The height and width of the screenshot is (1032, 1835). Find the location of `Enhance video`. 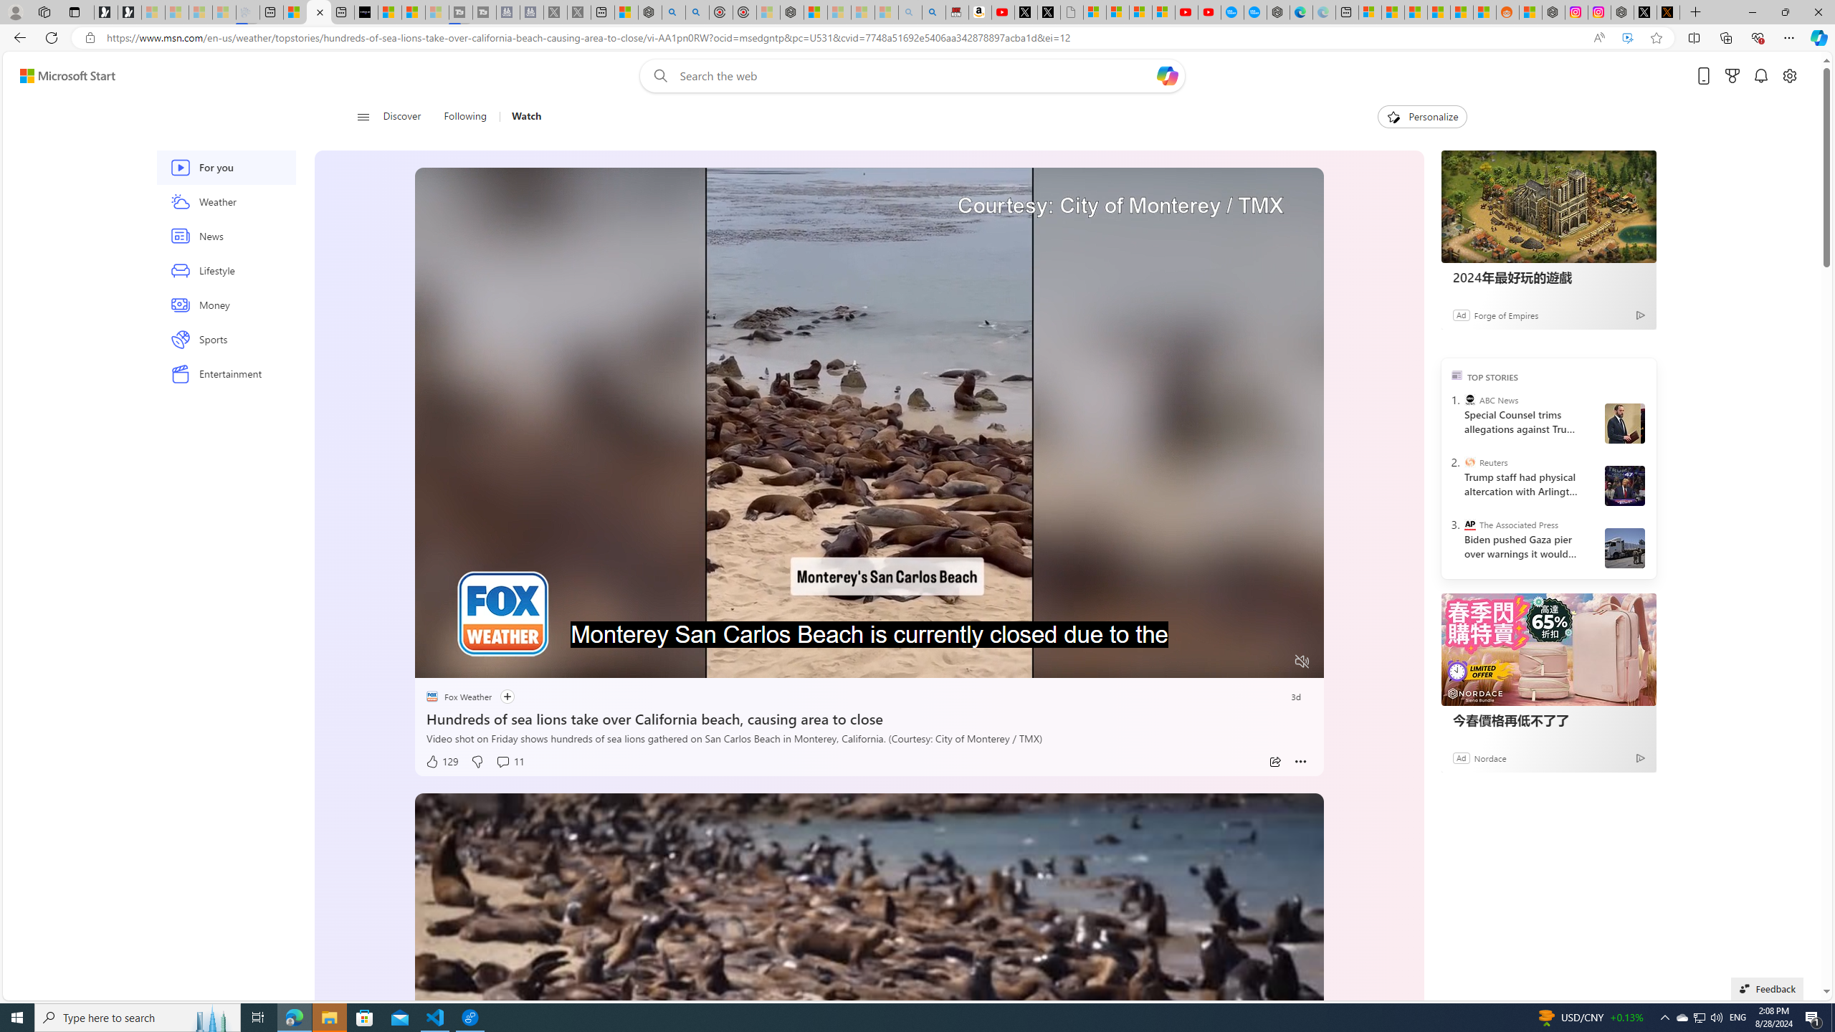

Enhance video is located at coordinates (1627, 38).